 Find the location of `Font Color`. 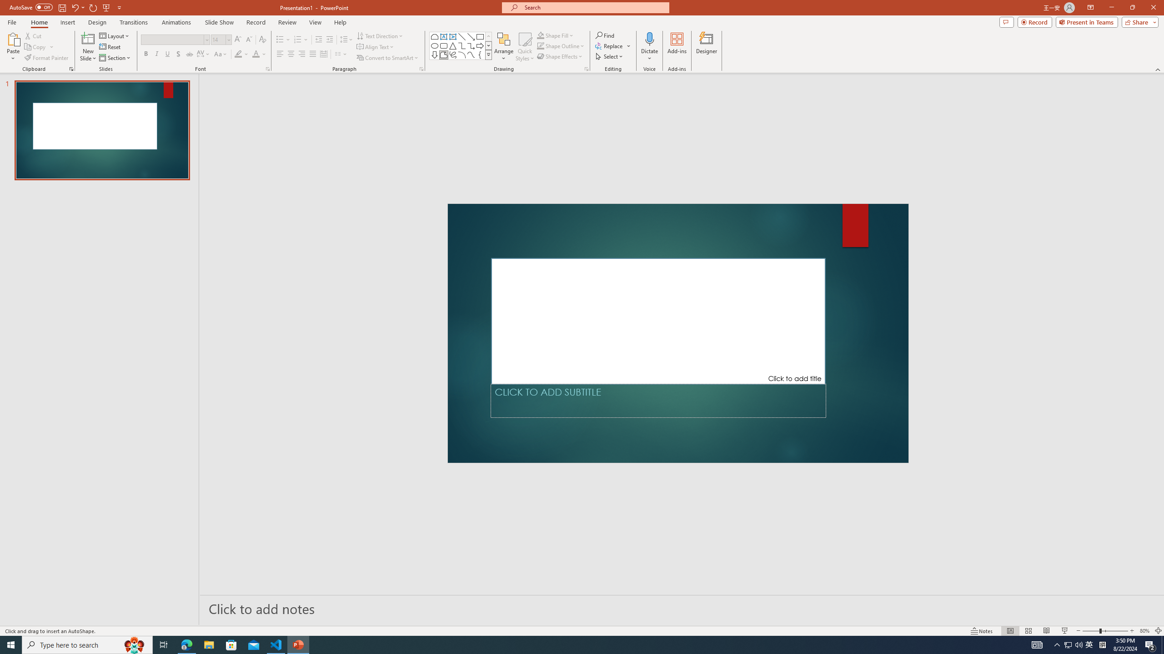

Font Color is located at coordinates (259, 54).